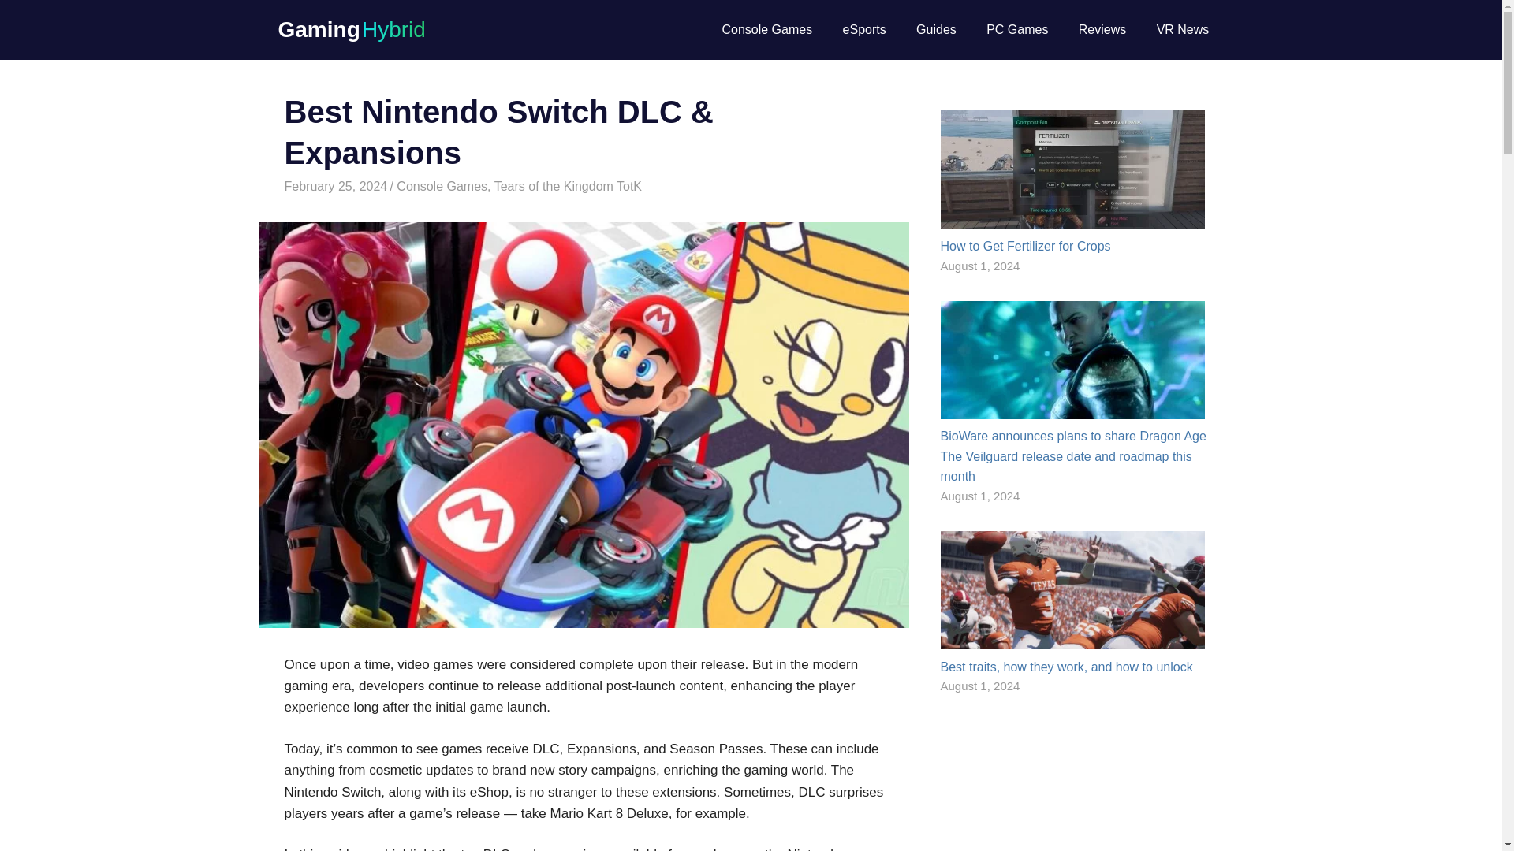 The width and height of the screenshot is (1514, 851). I want to click on February 25, 2024, so click(336, 186).